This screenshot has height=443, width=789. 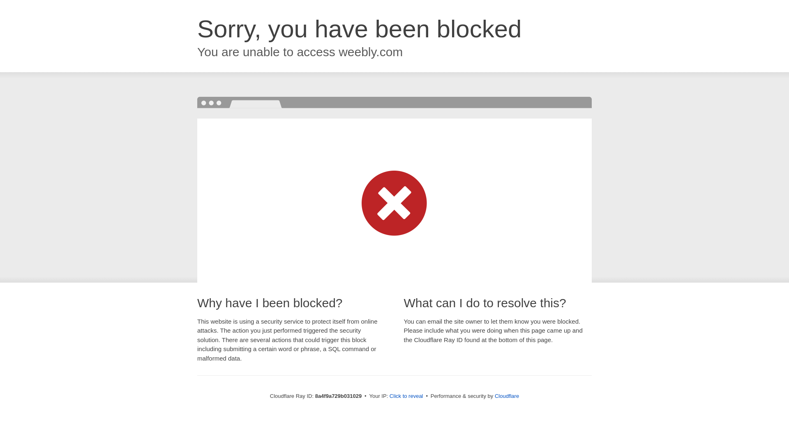 I want to click on Click to reveal, so click(x=406, y=396).